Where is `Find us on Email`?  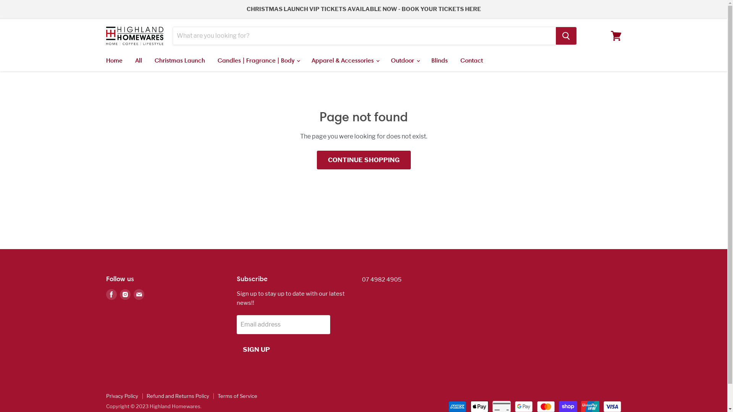
Find us on Email is located at coordinates (139, 295).